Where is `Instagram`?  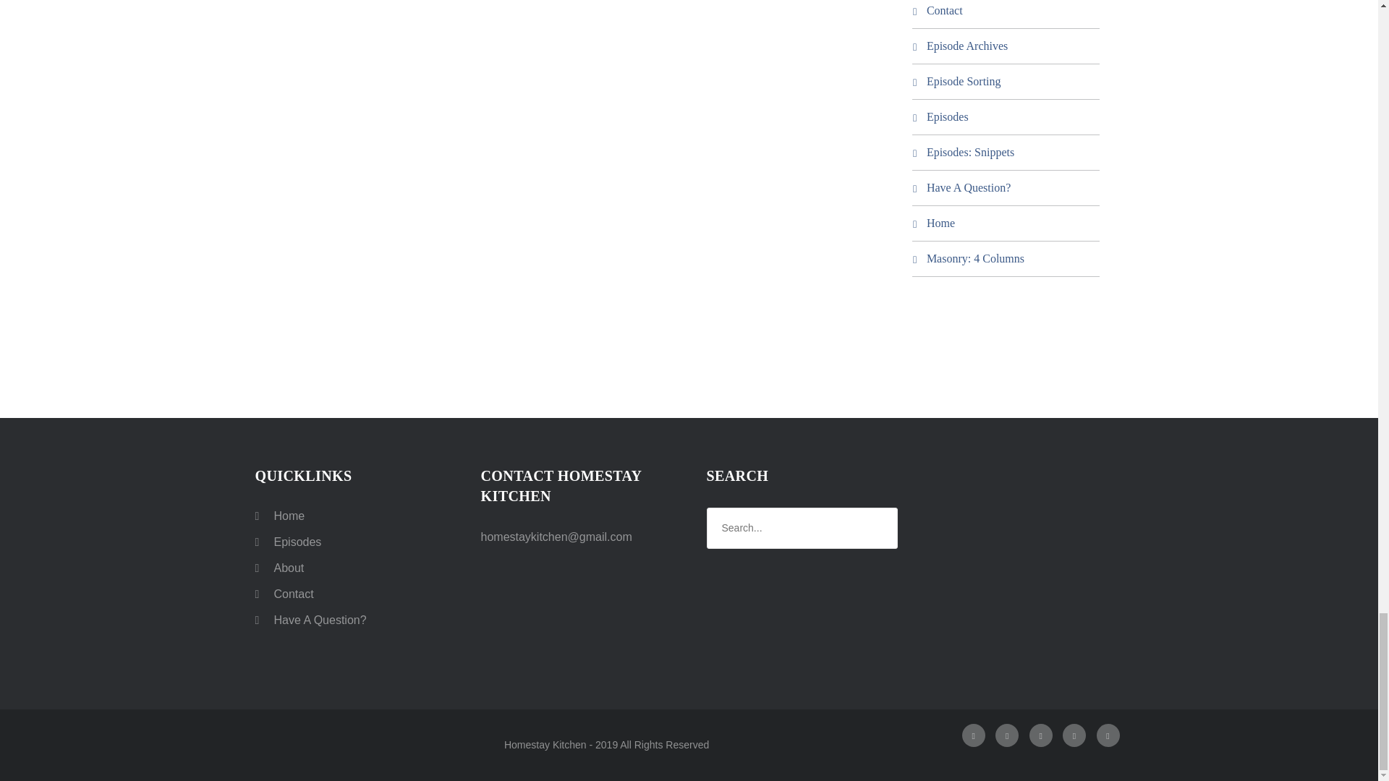
Instagram is located at coordinates (1007, 735).